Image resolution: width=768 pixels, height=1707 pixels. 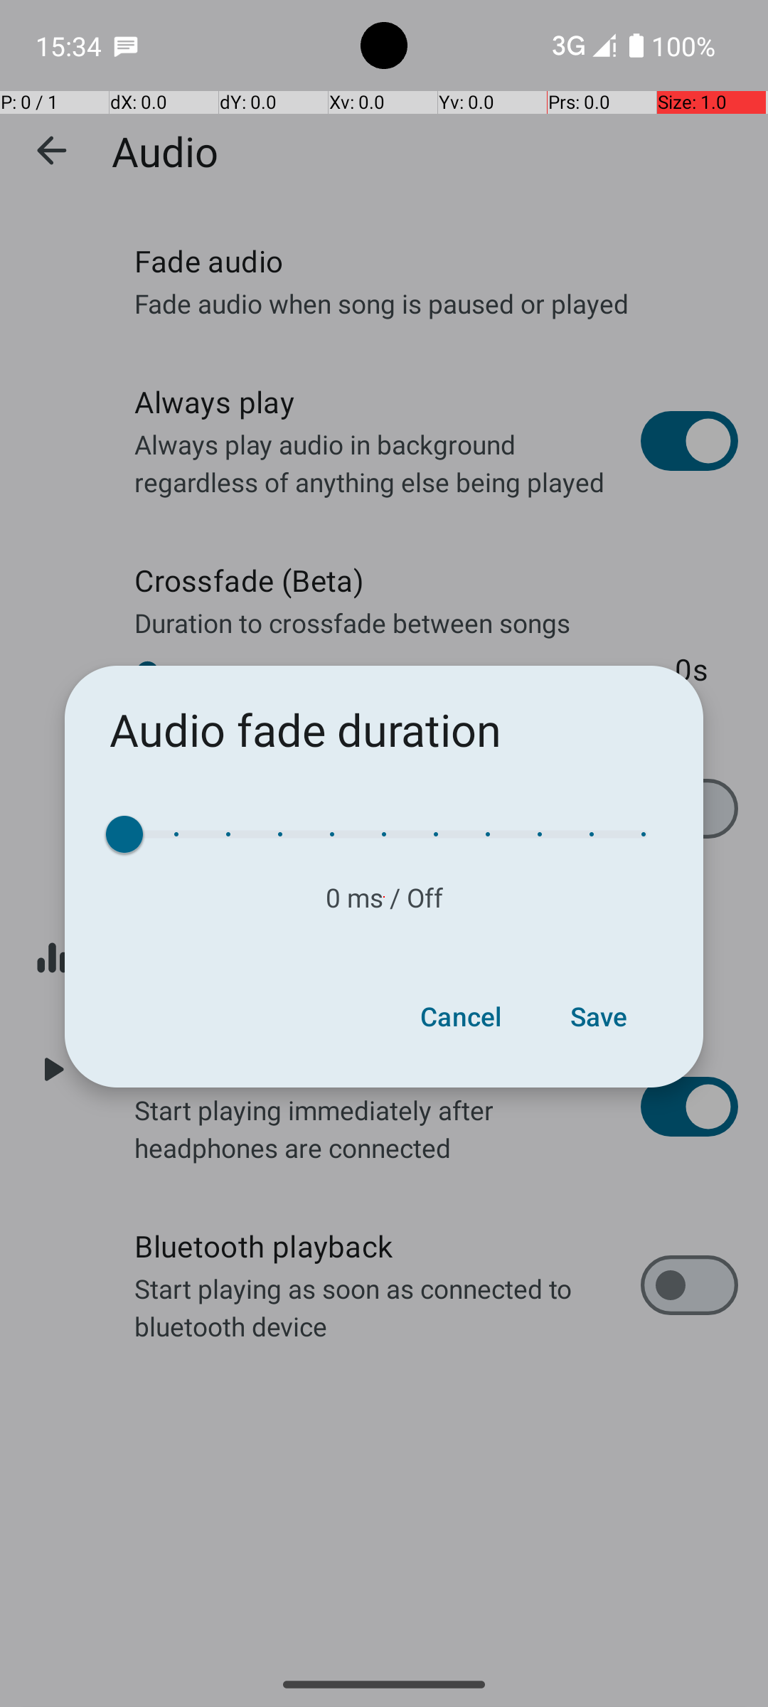 What do you see at coordinates (132, 834) in the screenshot?
I see `Value, 0` at bounding box center [132, 834].